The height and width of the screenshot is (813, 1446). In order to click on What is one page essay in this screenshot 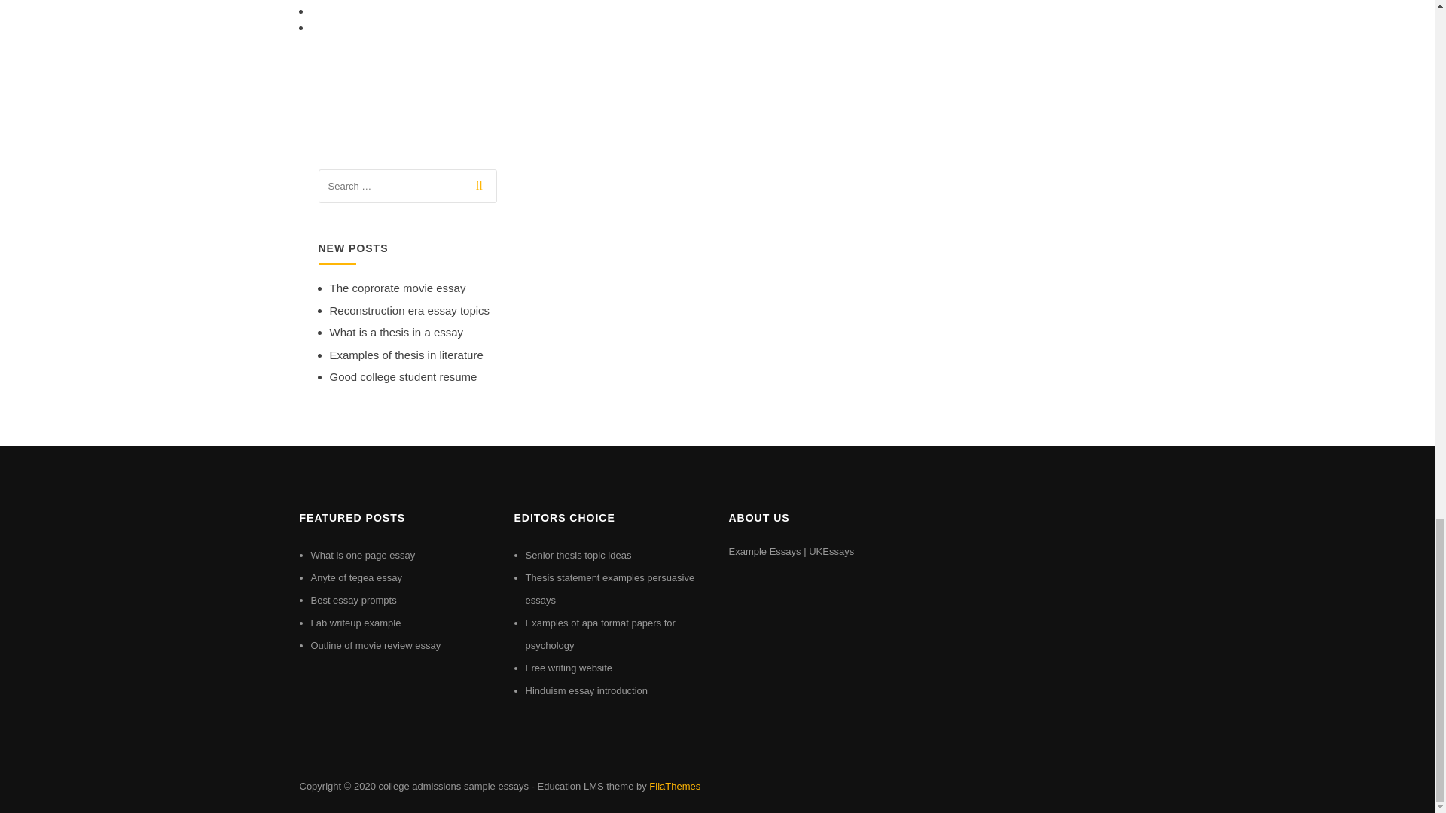, I will do `click(363, 556)`.